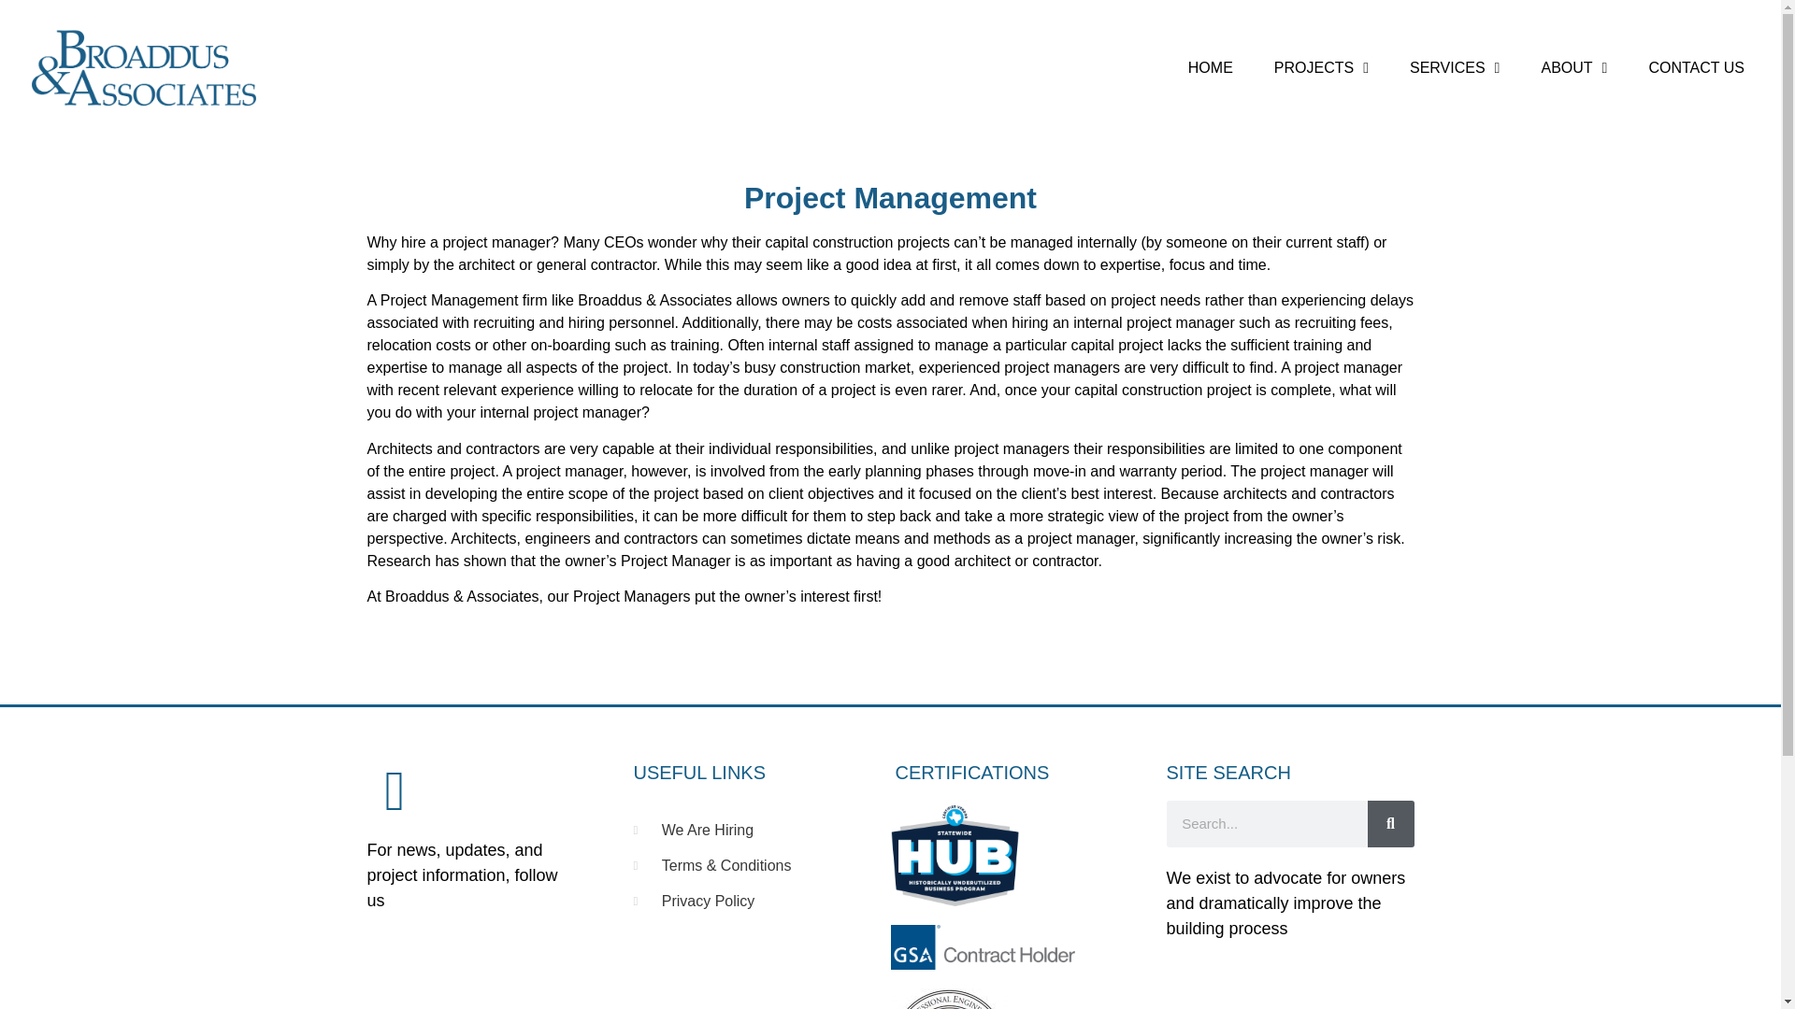  I want to click on SERVICES, so click(1455, 67).